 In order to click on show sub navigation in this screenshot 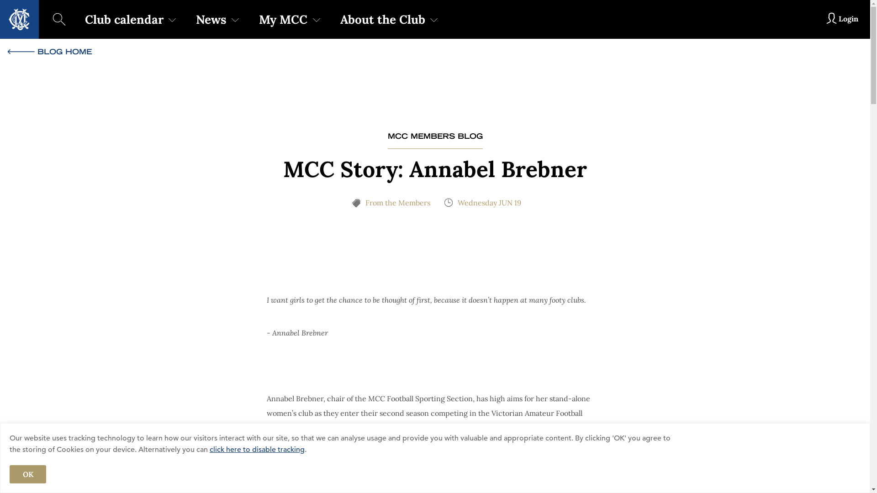, I will do `click(434, 19)`.